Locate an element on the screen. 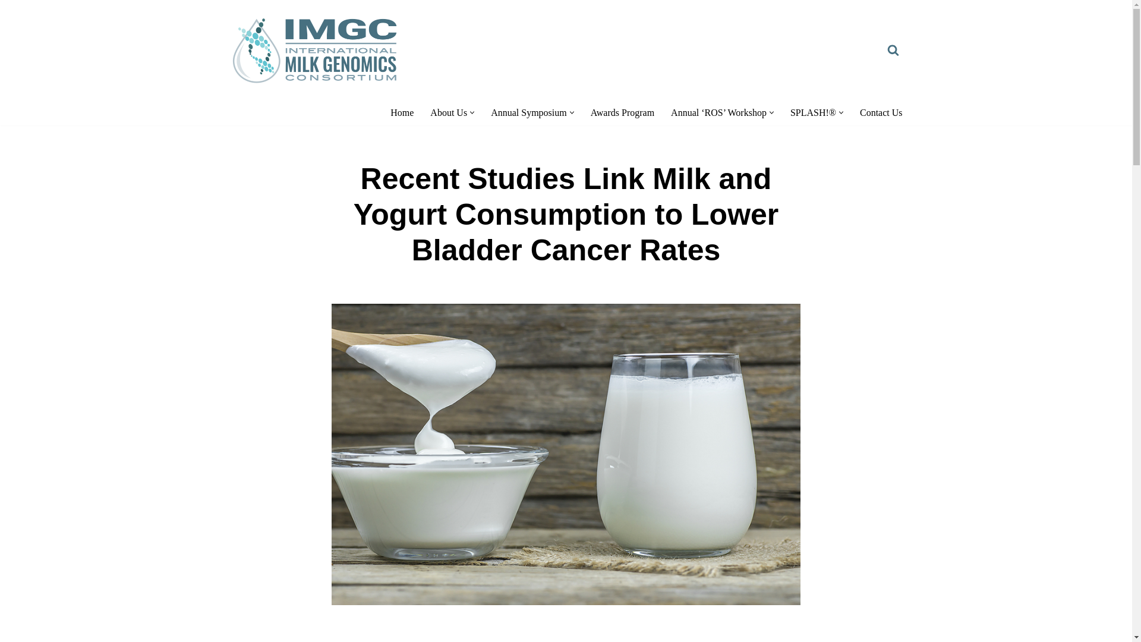 The width and height of the screenshot is (1141, 642). Home is located at coordinates (402, 113).